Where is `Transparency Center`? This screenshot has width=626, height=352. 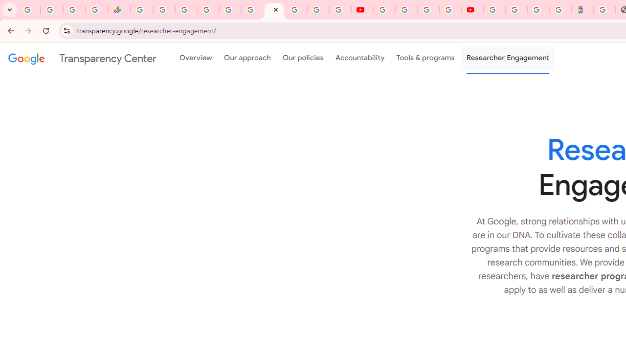 Transparency Center is located at coordinates (82, 58).